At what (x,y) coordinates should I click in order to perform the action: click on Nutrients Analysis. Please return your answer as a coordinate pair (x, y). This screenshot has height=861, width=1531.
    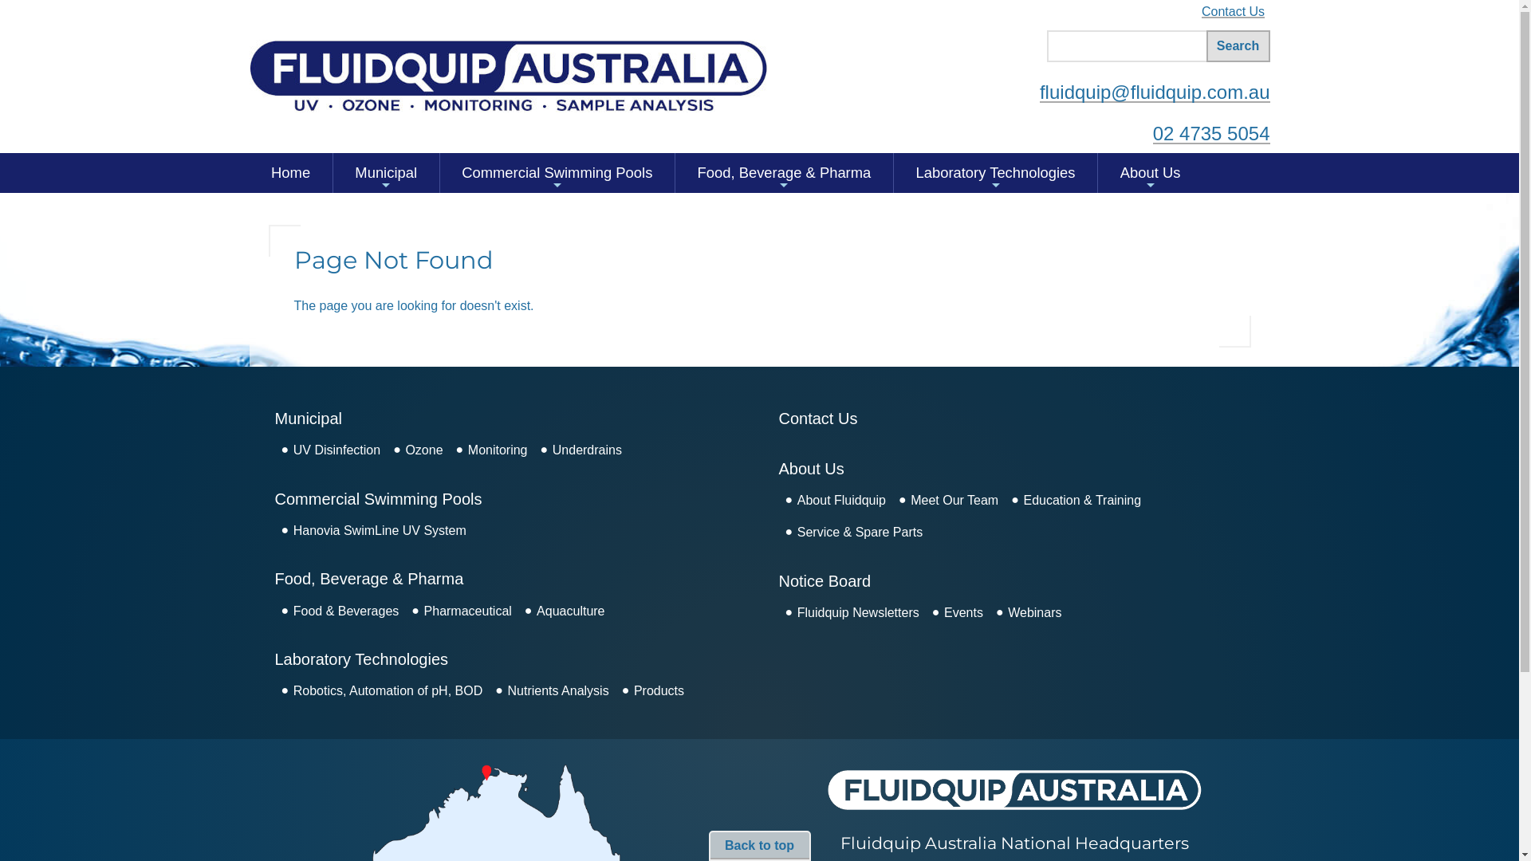
    Looking at the image, I should click on (558, 690).